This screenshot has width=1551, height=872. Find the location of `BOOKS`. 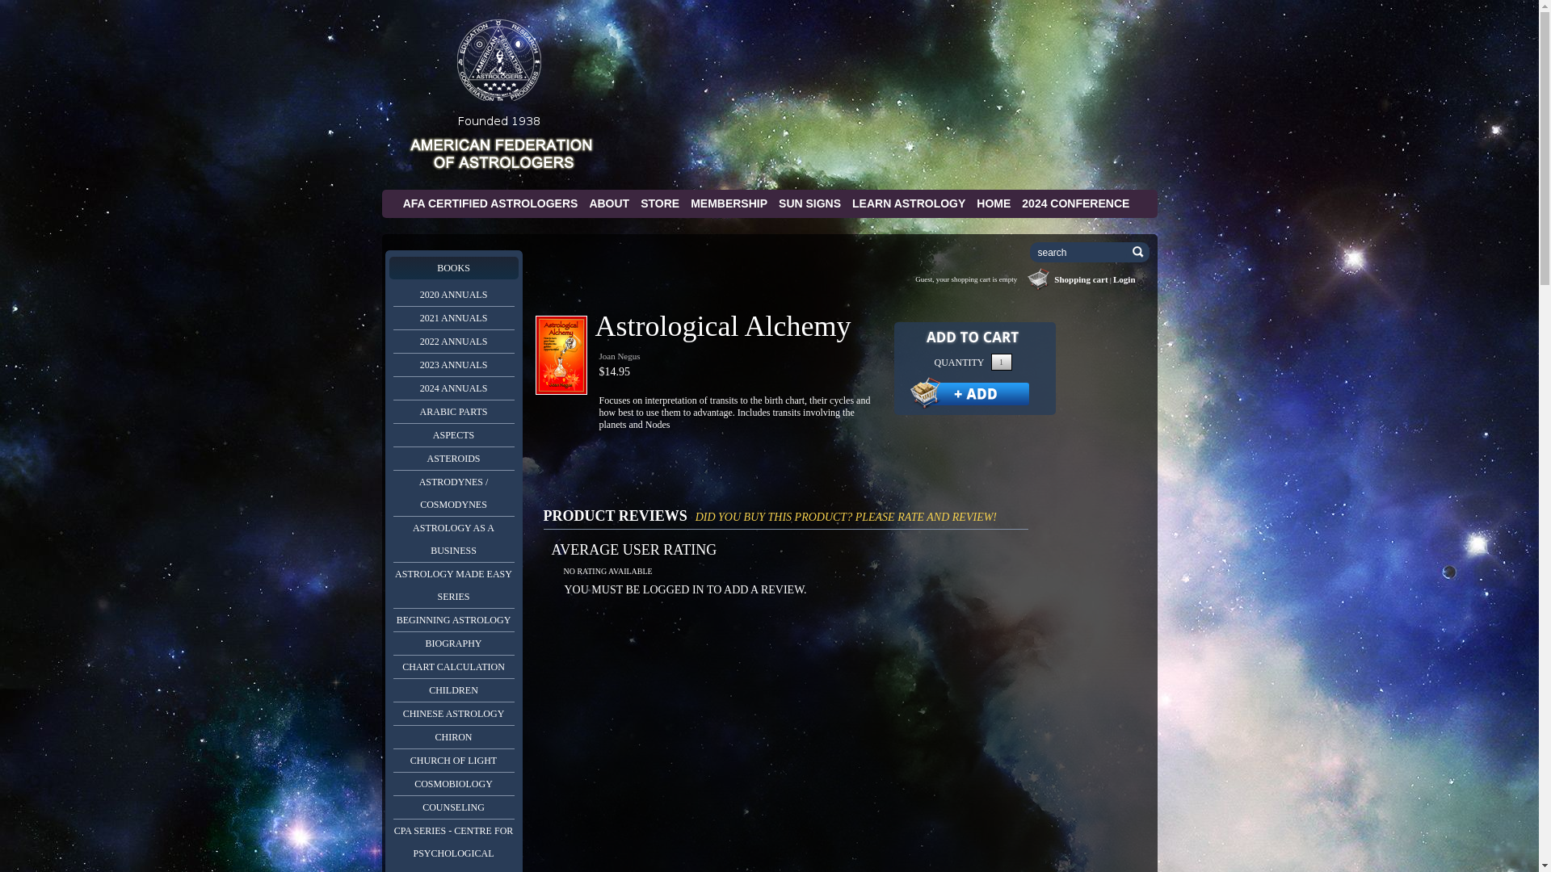

BOOKS is located at coordinates (453, 267).